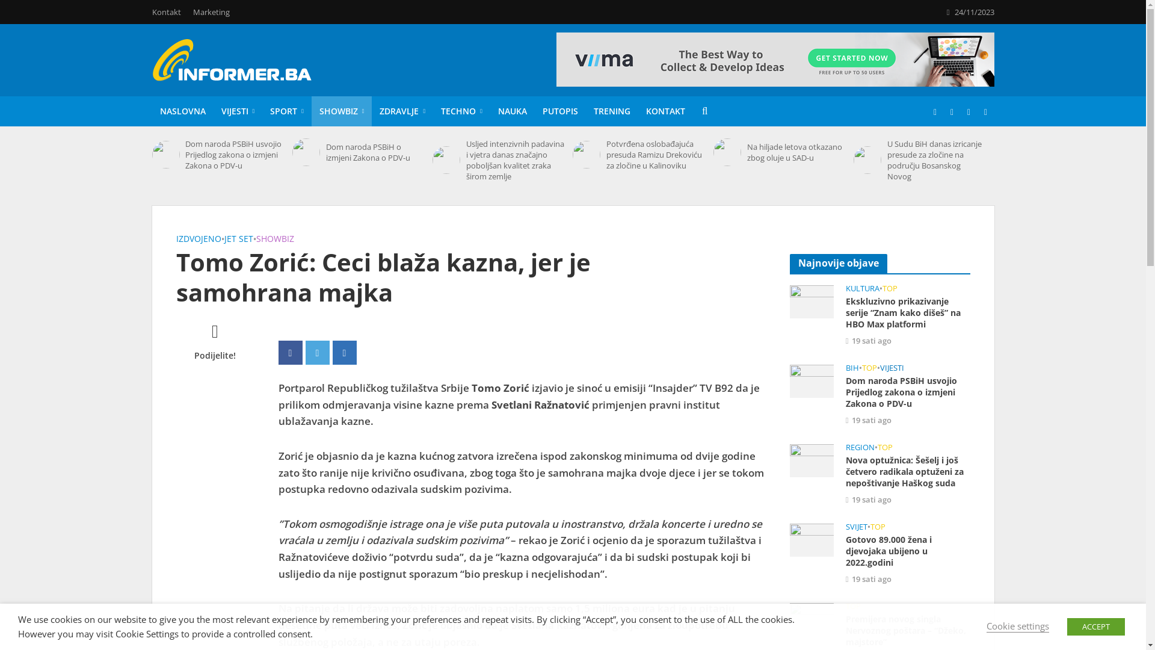  What do you see at coordinates (878, 528) in the screenshot?
I see `TOP` at bounding box center [878, 528].